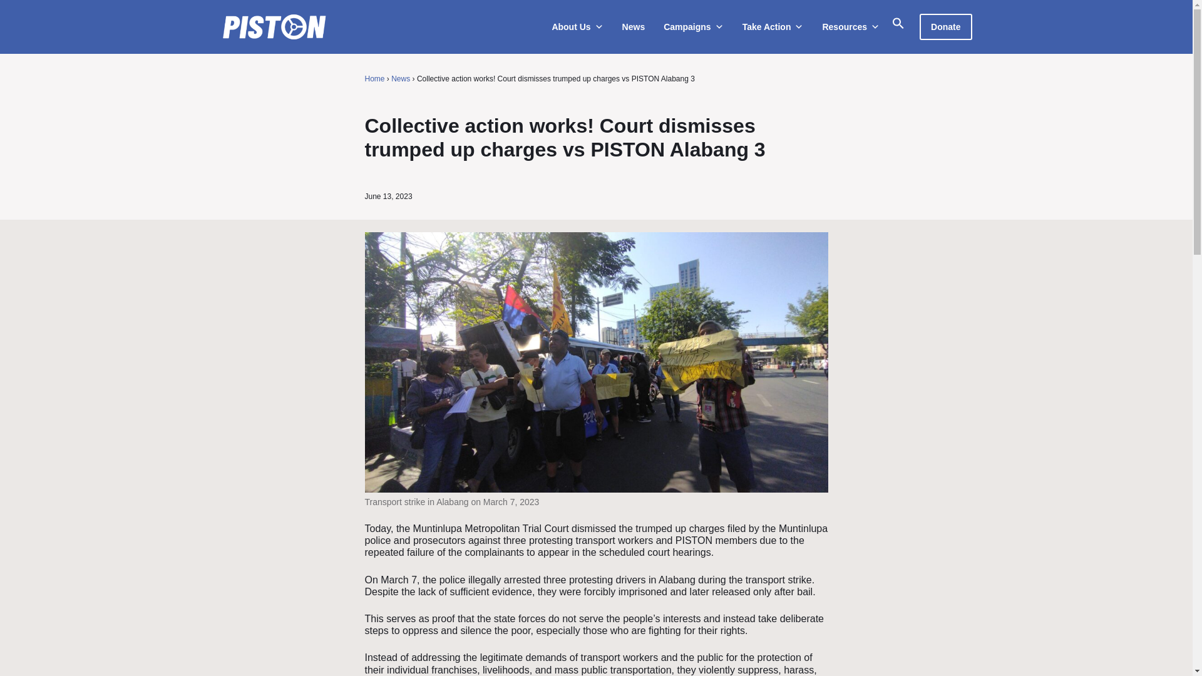 The width and height of the screenshot is (1202, 676). Describe the element at coordinates (690, 26) in the screenshot. I see `Campaigns` at that location.